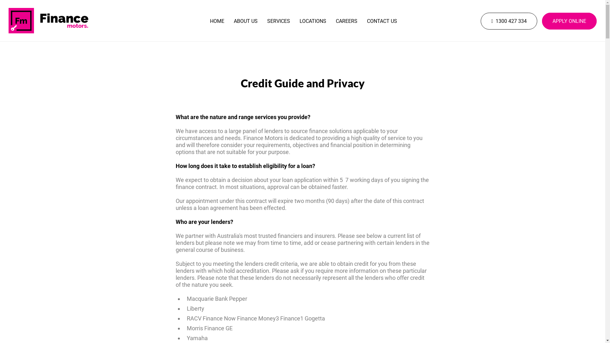 The height and width of the screenshot is (343, 610). Describe the element at coordinates (382, 21) in the screenshot. I see `CONTACT US` at that location.